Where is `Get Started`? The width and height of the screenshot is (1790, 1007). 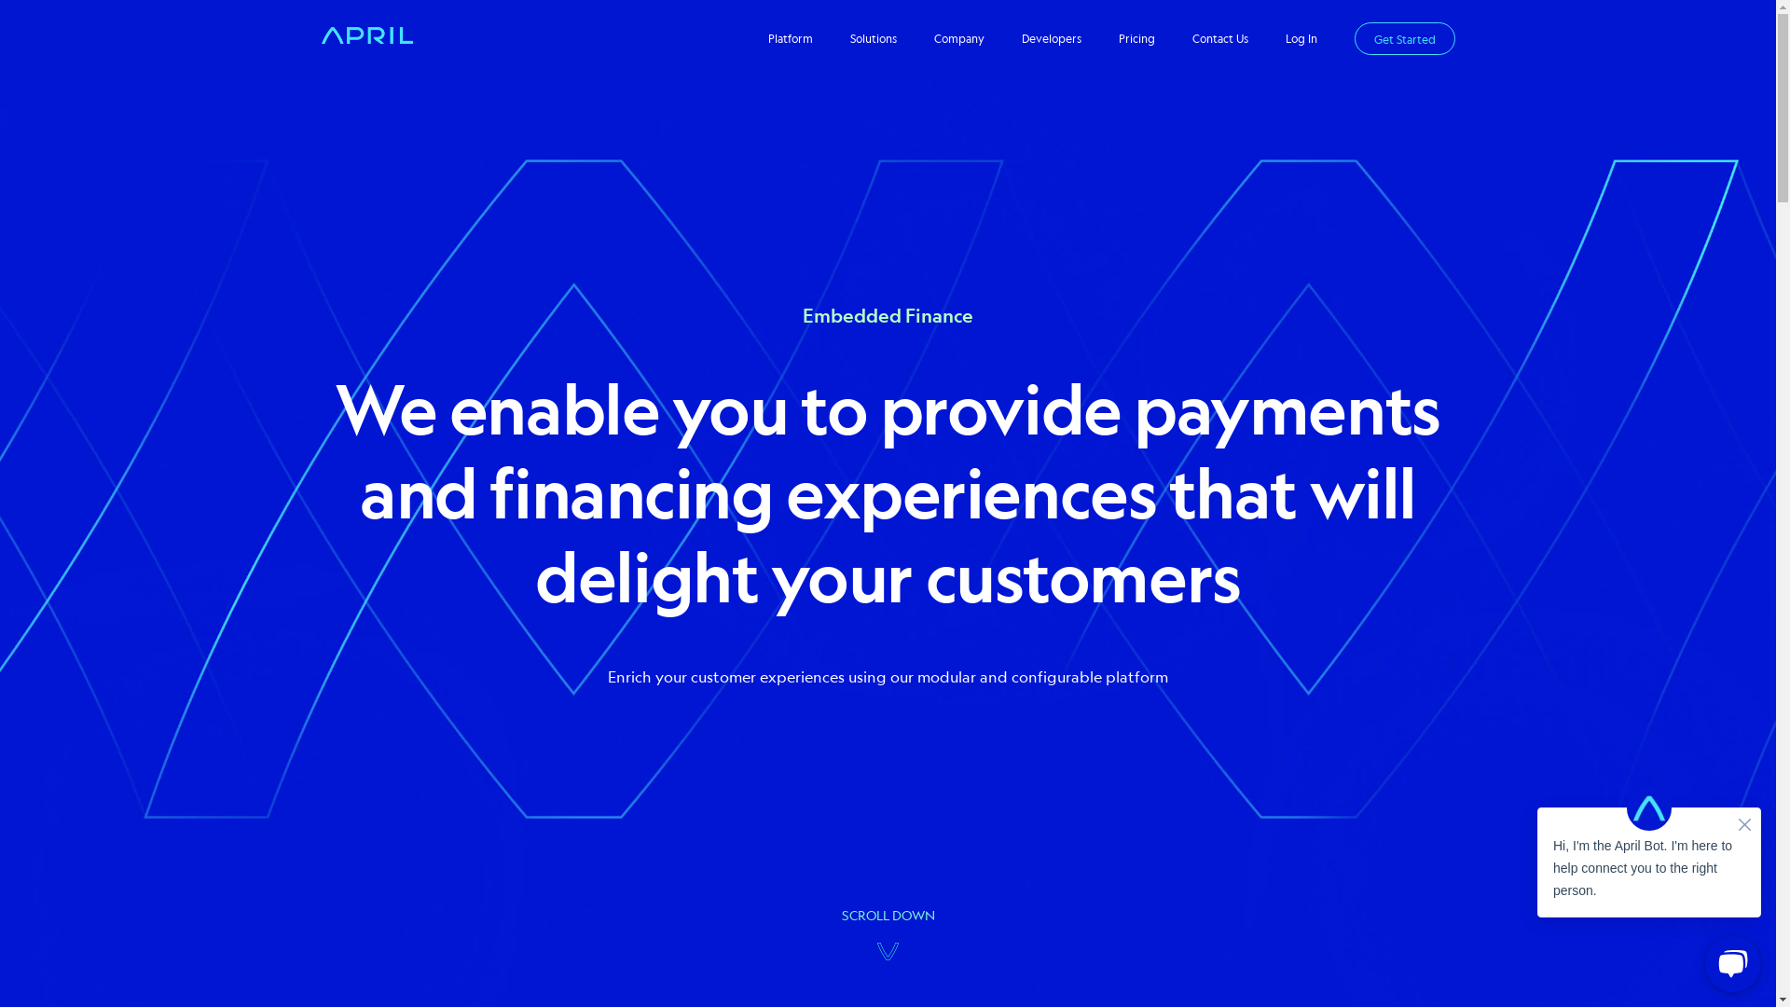
Get Started is located at coordinates (1404, 39).